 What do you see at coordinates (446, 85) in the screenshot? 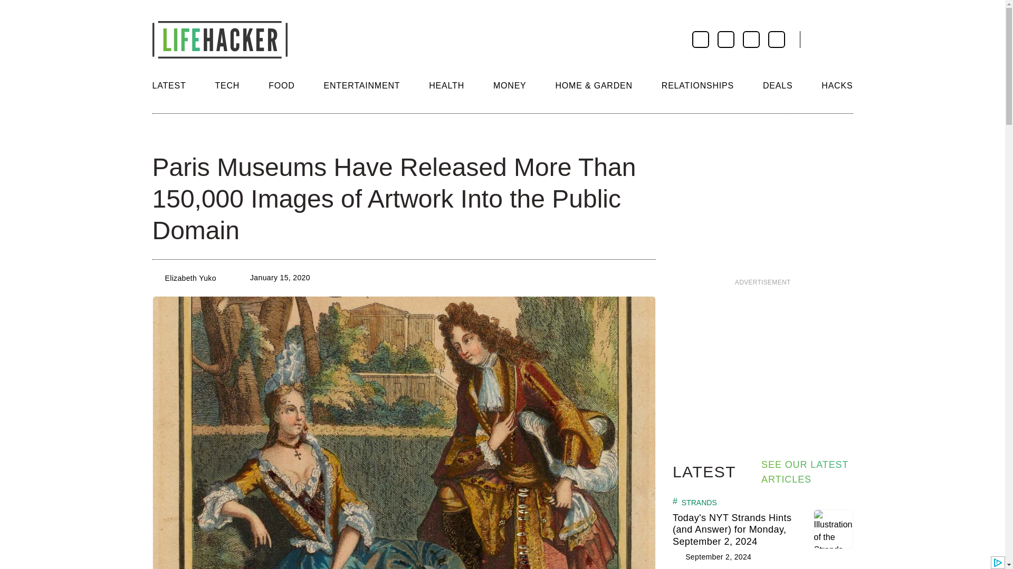
I see `HEALTH` at bounding box center [446, 85].